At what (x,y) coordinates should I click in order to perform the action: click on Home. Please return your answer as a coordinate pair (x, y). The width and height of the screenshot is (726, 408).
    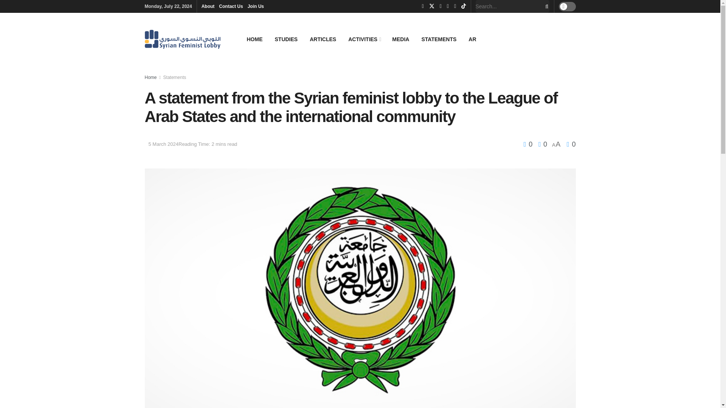
    Looking at the image, I should click on (150, 77).